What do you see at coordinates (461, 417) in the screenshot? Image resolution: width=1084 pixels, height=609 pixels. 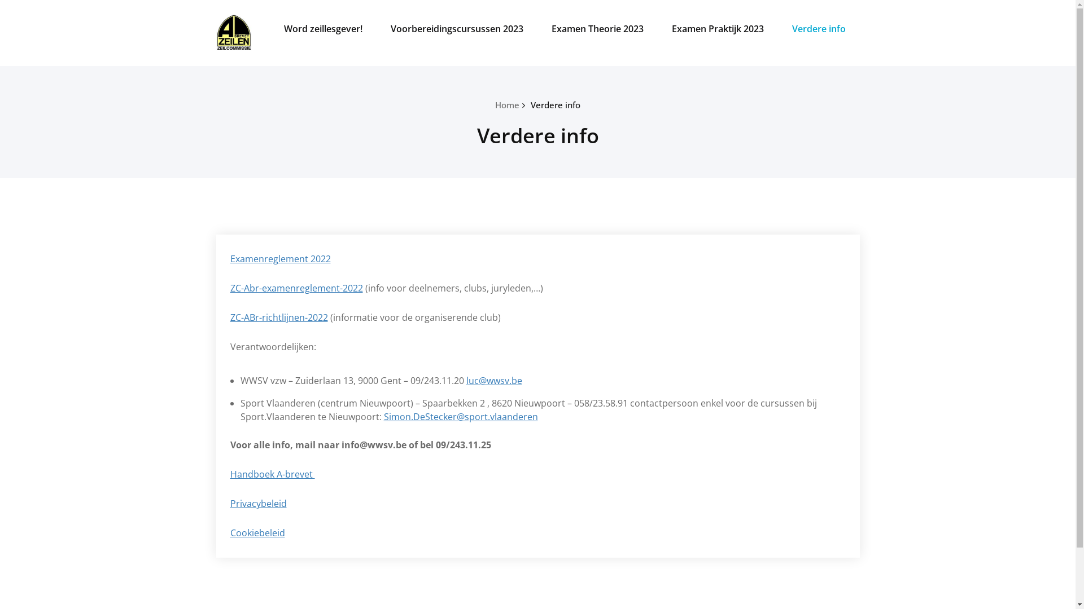 I see `Simon.DeStecker@sport.vlaanderen` at bounding box center [461, 417].